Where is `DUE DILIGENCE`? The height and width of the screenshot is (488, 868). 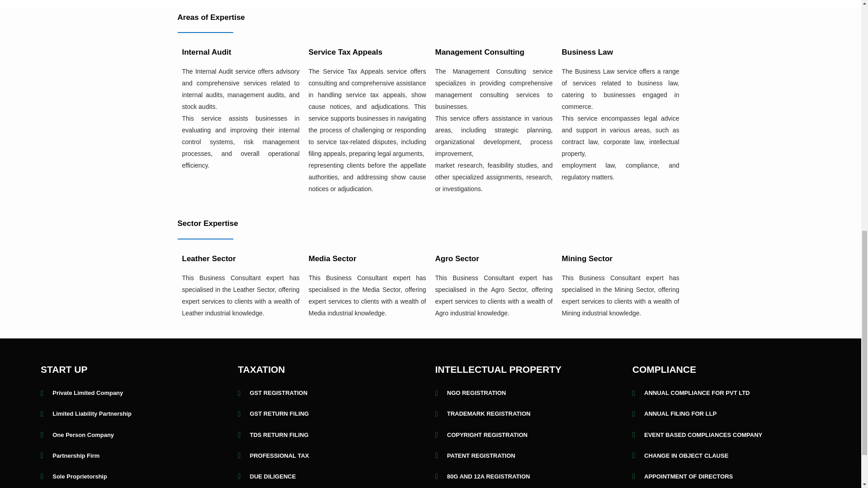
DUE DILIGENCE is located at coordinates (332, 477).